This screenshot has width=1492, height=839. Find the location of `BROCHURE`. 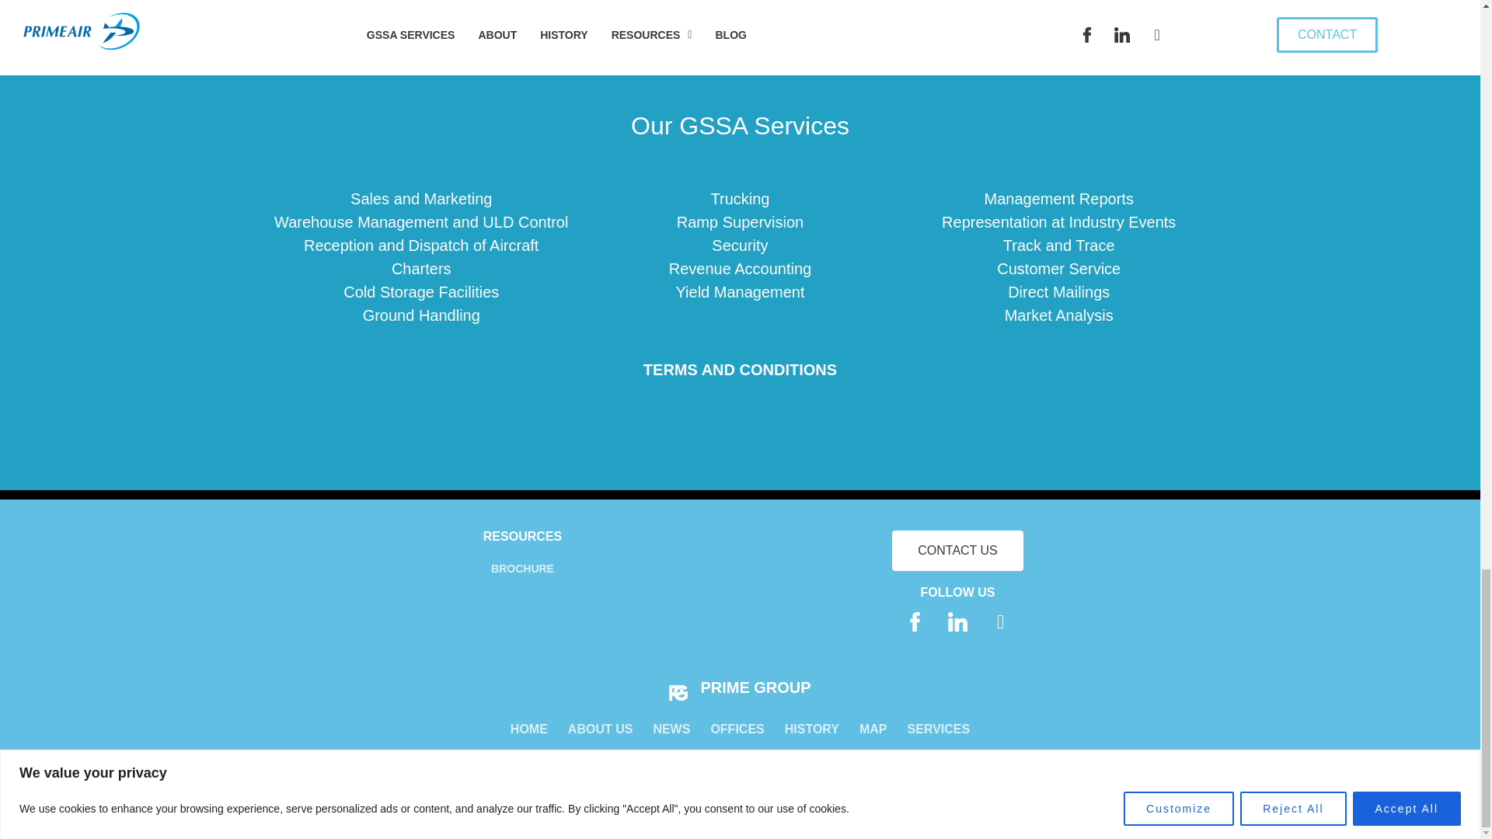

BROCHURE is located at coordinates (522, 569).